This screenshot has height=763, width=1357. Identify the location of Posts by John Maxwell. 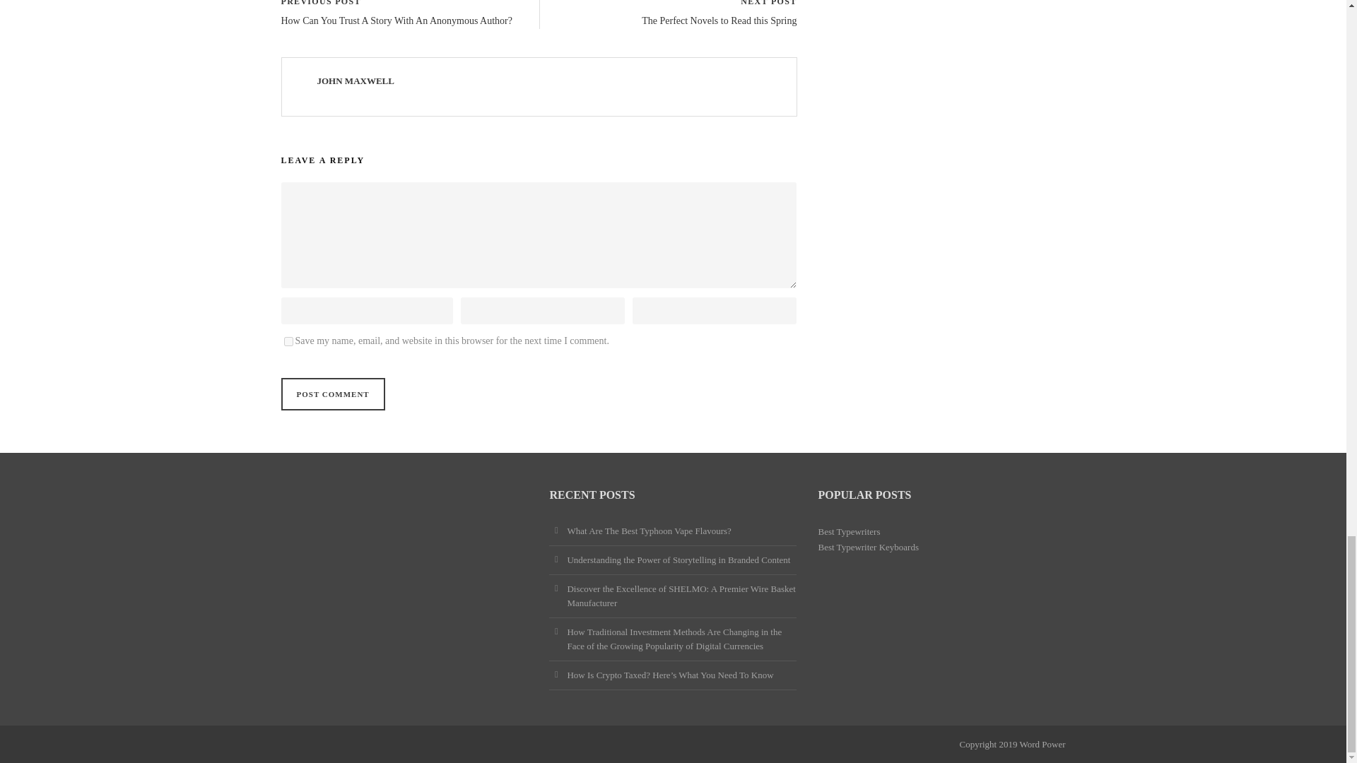
(355, 81).